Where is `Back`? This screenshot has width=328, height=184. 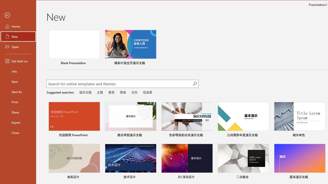
Back is located at coordinates (18, 15).